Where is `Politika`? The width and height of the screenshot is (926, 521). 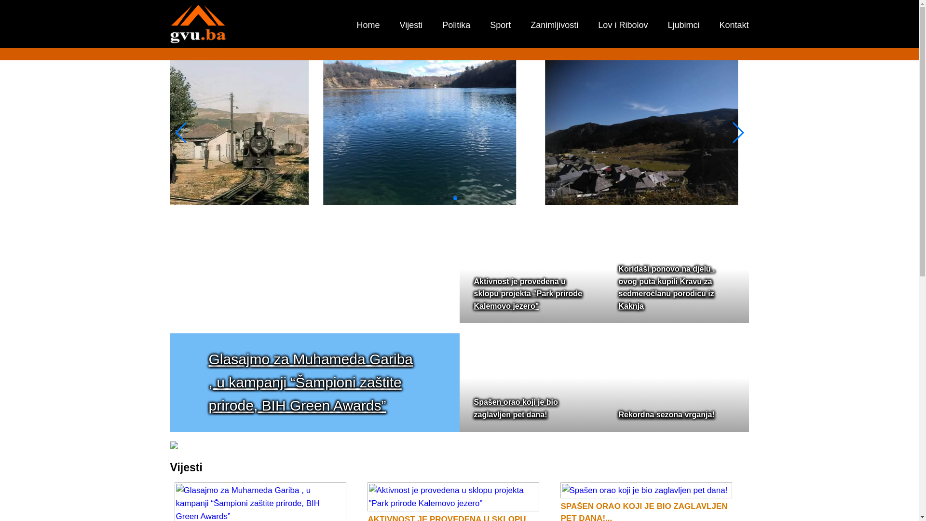 Politika is located at coordinates (456, 25).